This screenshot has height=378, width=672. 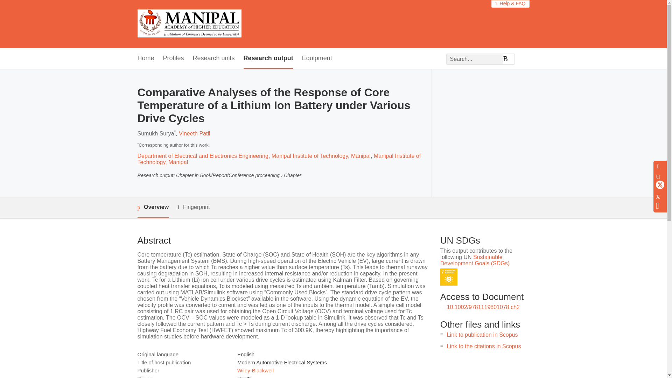 What do you see at coordinates (194, 133) in the screenshot?
I see `Vineeth Patil` at bounding box center [194, 133].